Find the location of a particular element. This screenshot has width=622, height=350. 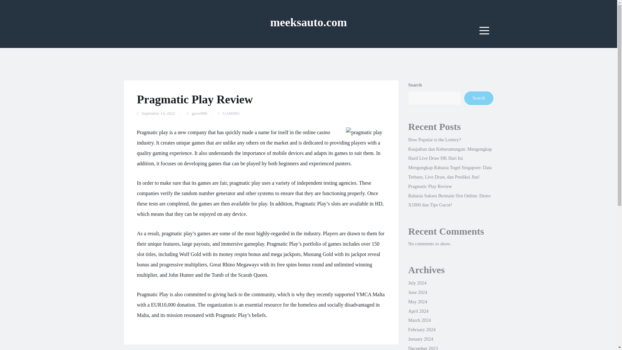

February 2024 is located at coordinates (422, 329).